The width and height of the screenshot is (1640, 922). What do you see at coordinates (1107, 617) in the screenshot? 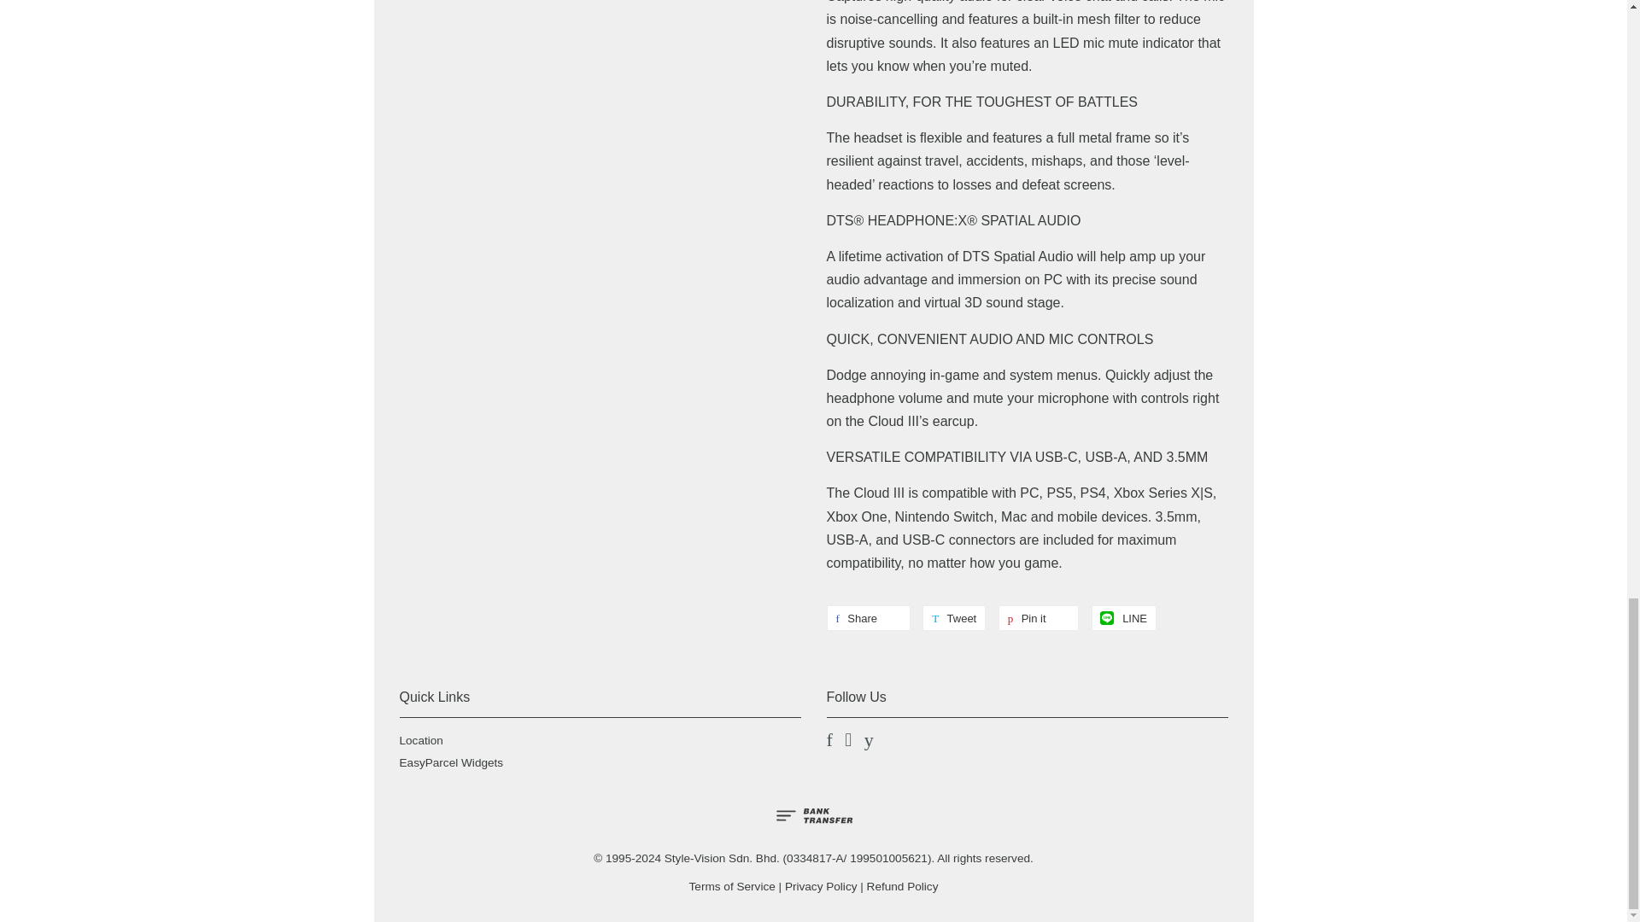
I see `icon-line` at bounding box center [1107, 617].